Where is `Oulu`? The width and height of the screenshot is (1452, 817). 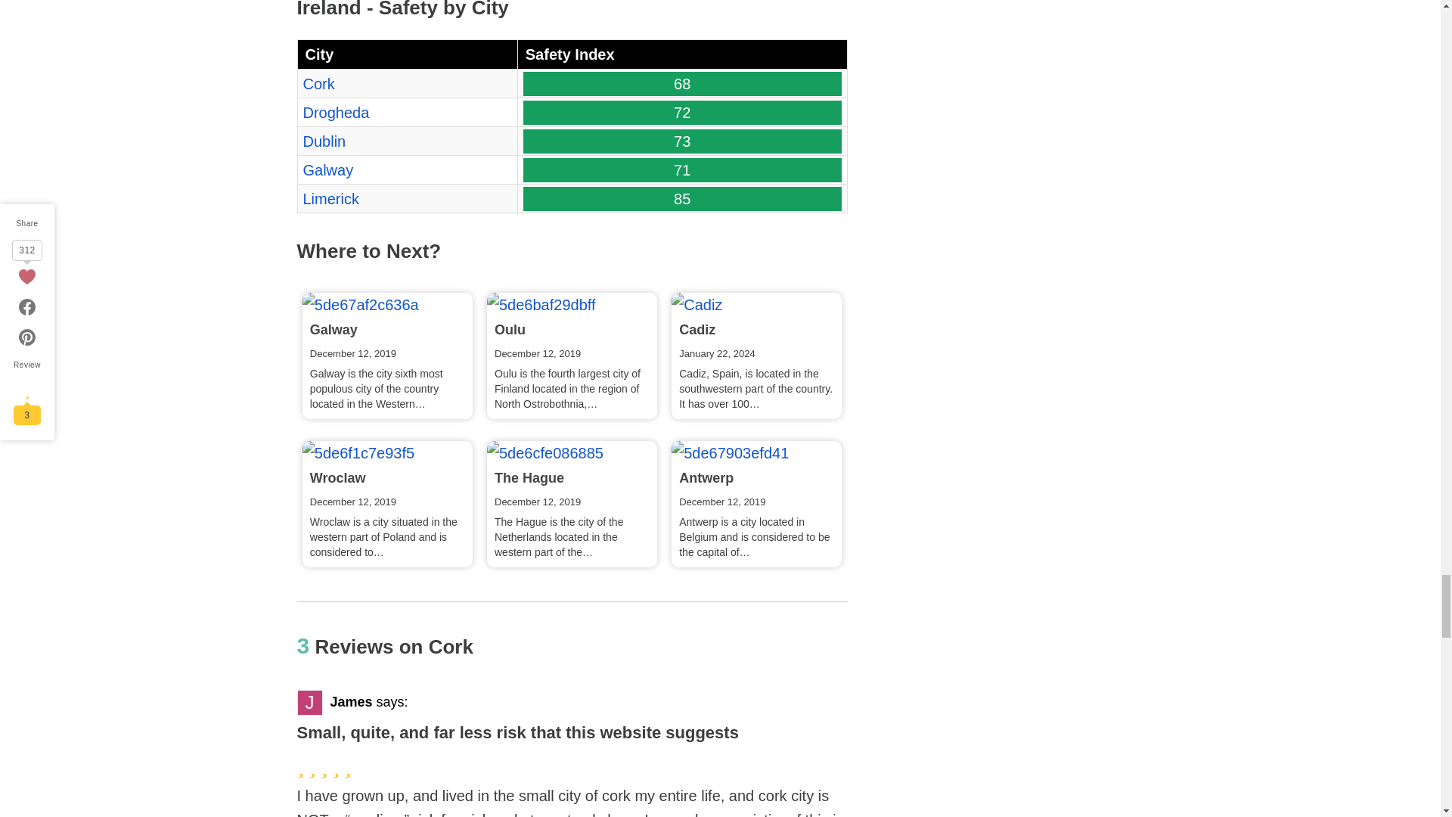
Oulu is located at coordinates (541, 304).